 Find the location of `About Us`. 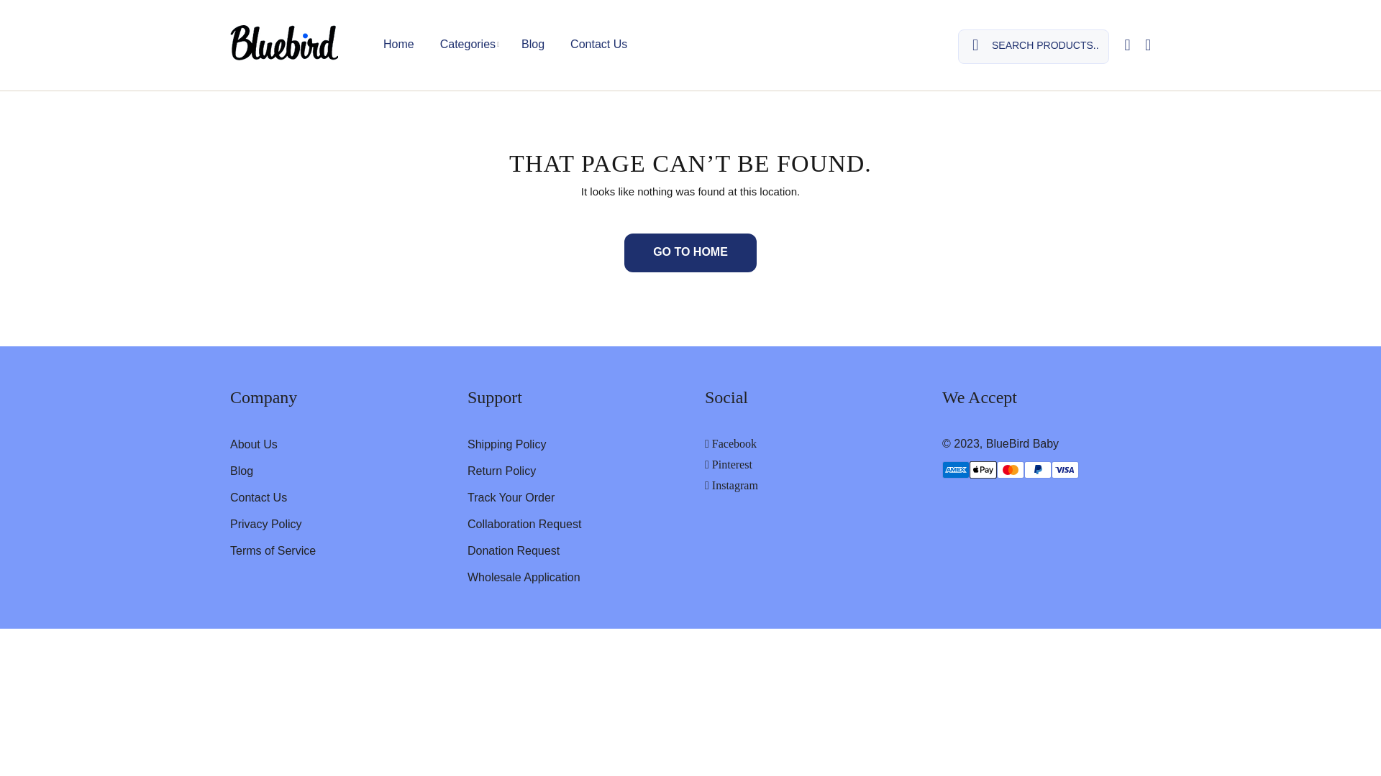

About Us is located at coordinates (253, 444).